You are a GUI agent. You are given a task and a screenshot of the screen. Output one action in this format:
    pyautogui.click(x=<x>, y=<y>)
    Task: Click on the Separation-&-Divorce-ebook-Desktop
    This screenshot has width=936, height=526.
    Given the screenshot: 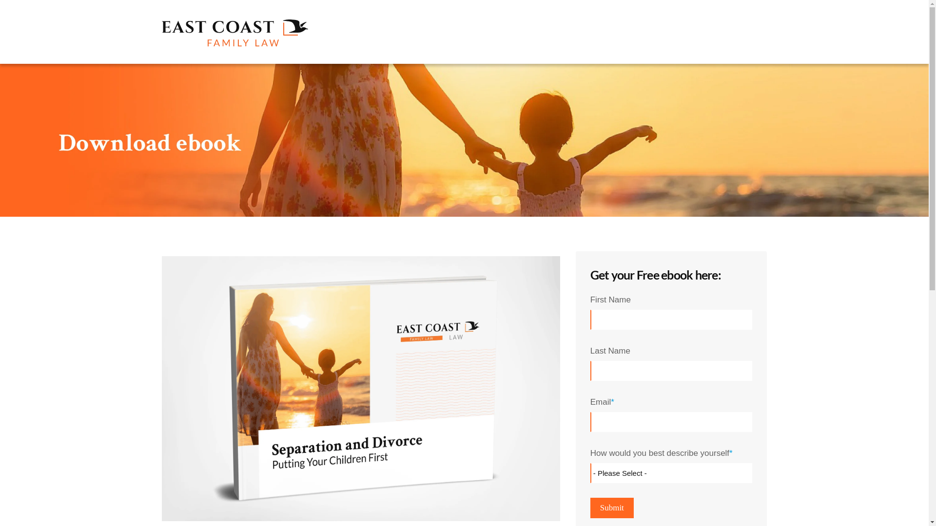 What is the action you would take?
    pyautogui.click(x=464, y=140)
    